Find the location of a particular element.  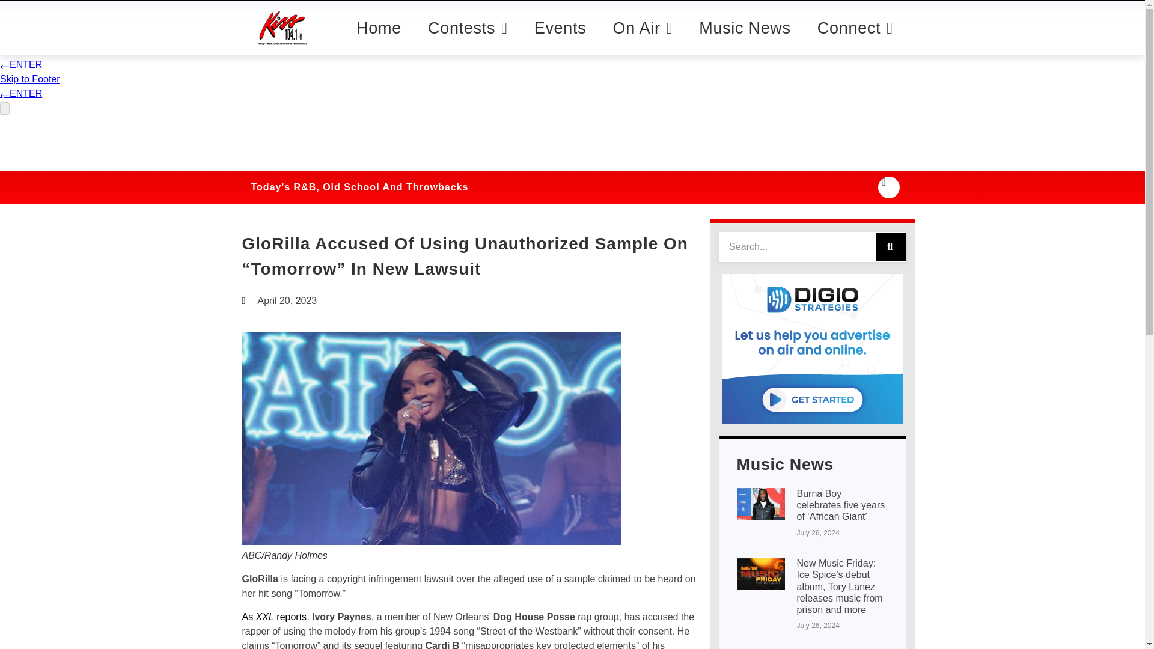

On Air is located at coordinates (643, 36).